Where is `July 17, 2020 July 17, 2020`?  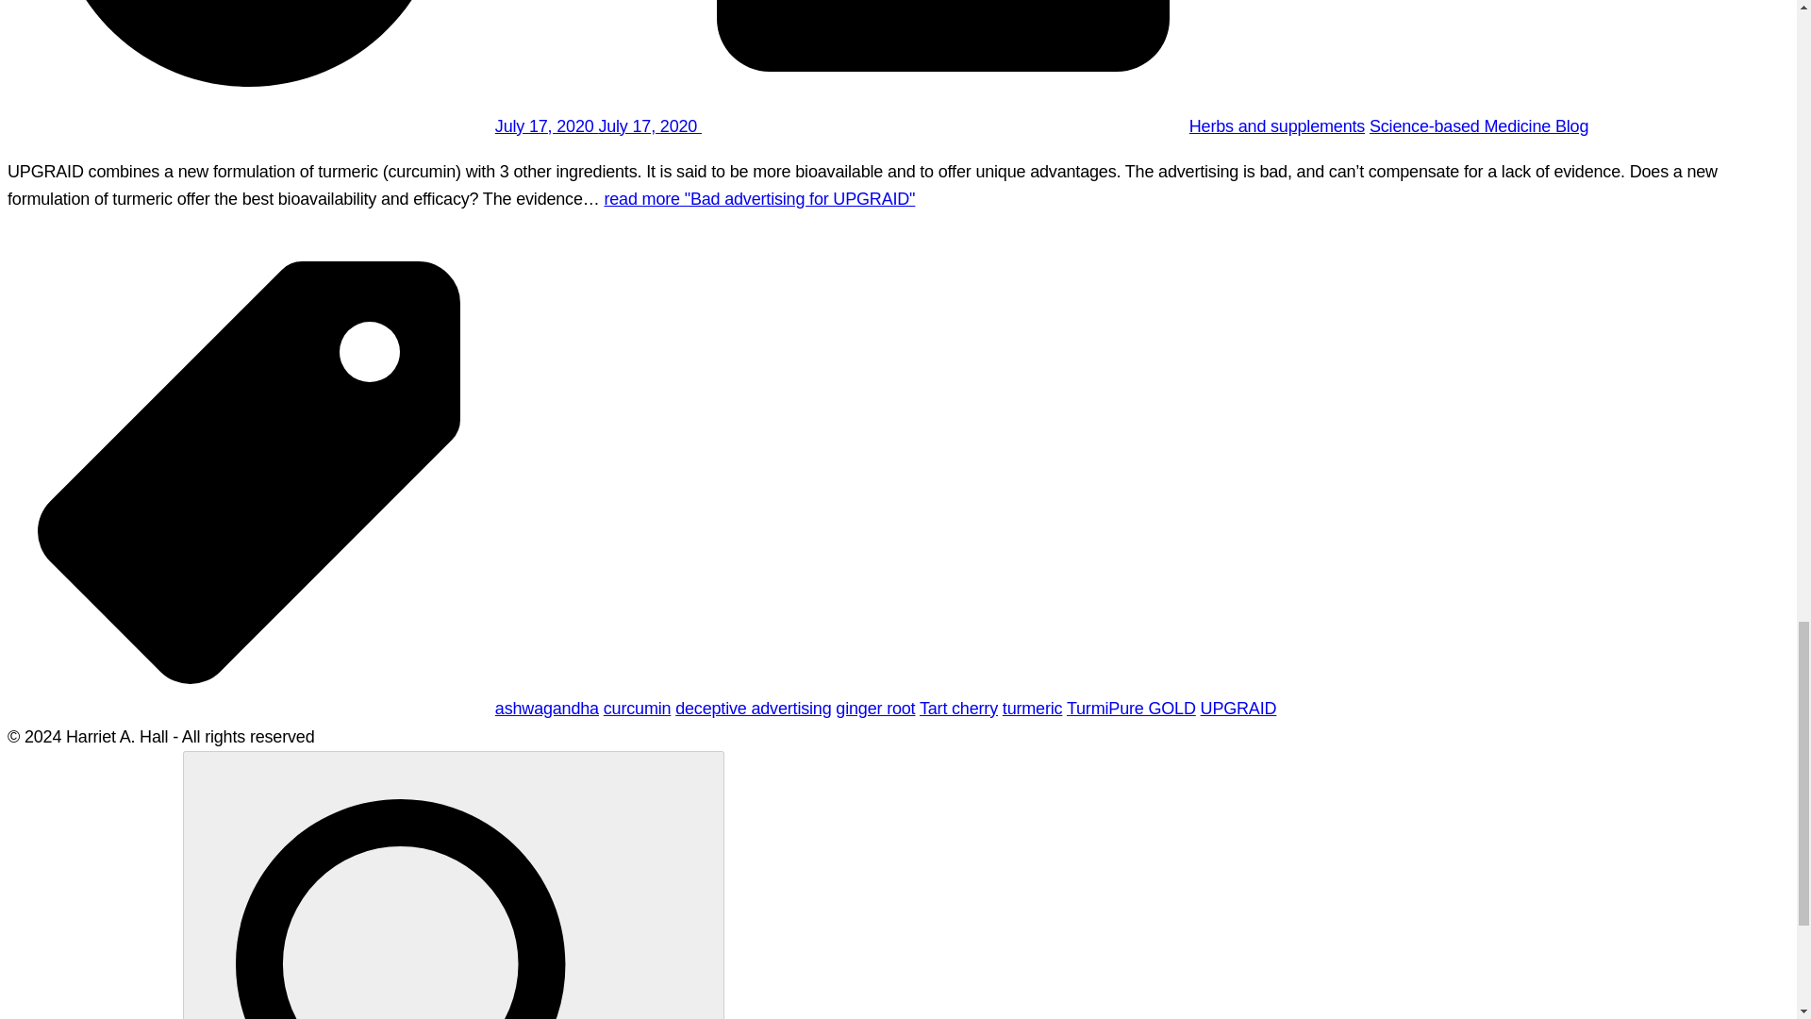
July 17, 2020 July 17, 2020 is located at coordinates (598, 126).